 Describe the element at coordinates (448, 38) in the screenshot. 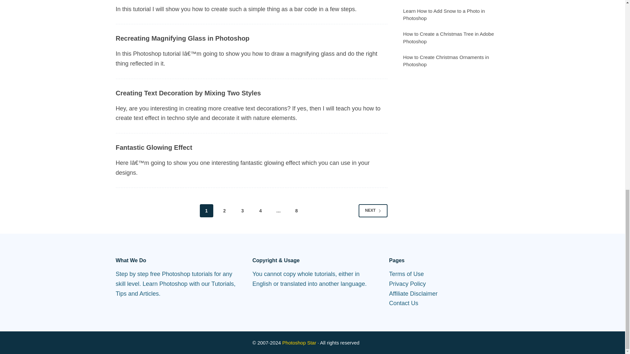

I see `How to Create a Christmas Tree in Adobe Photoshop` at that location.